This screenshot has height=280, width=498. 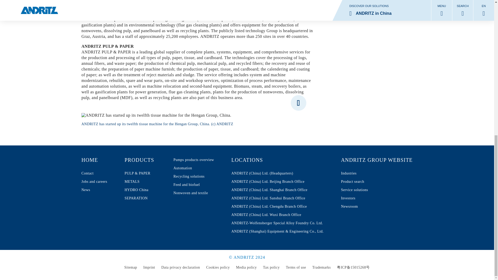 What do you see at coordinates (278, 160) in the screenshot?
I see `Jobs and careers` at bounding box center [278, 160].